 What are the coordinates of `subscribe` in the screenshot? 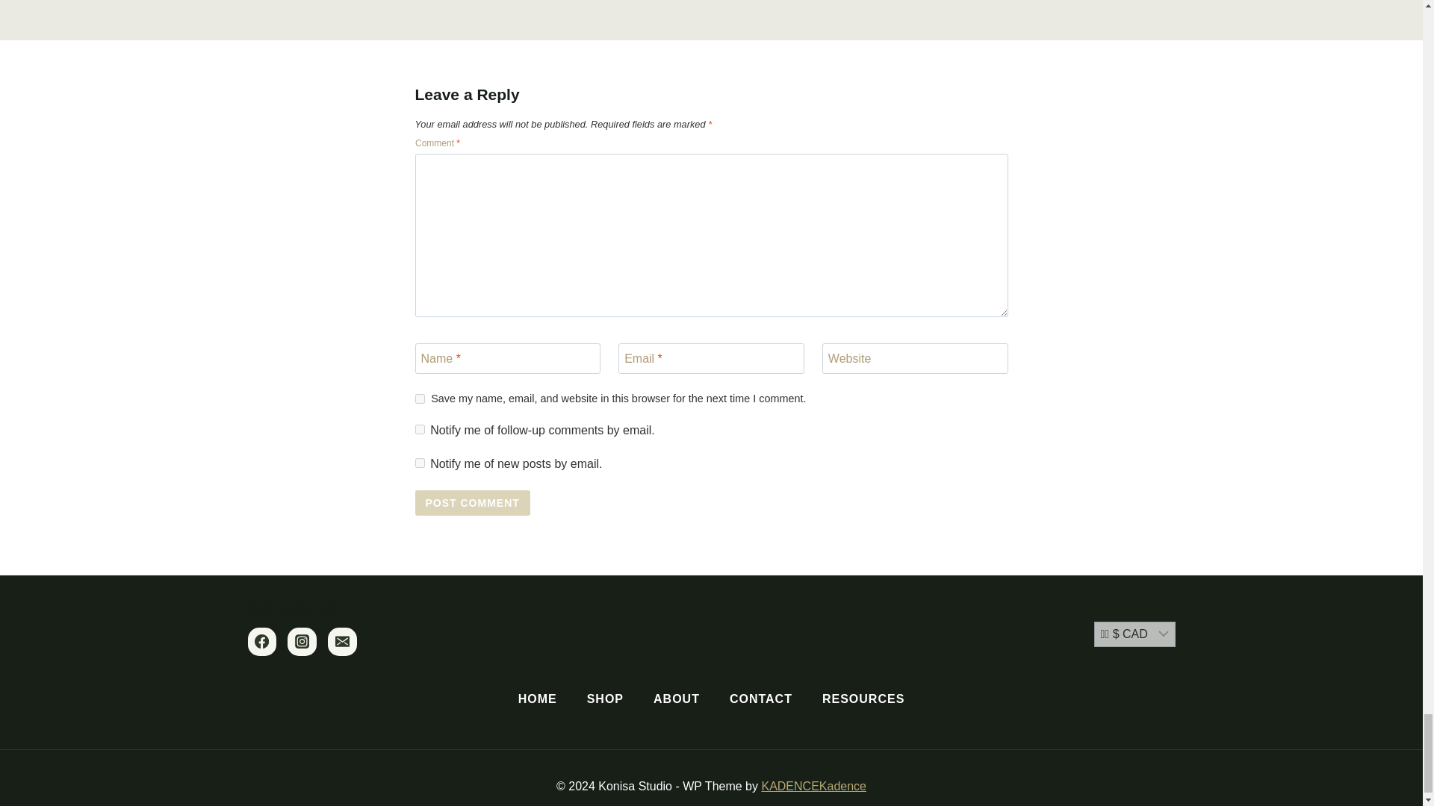 It's located at (420, 463).